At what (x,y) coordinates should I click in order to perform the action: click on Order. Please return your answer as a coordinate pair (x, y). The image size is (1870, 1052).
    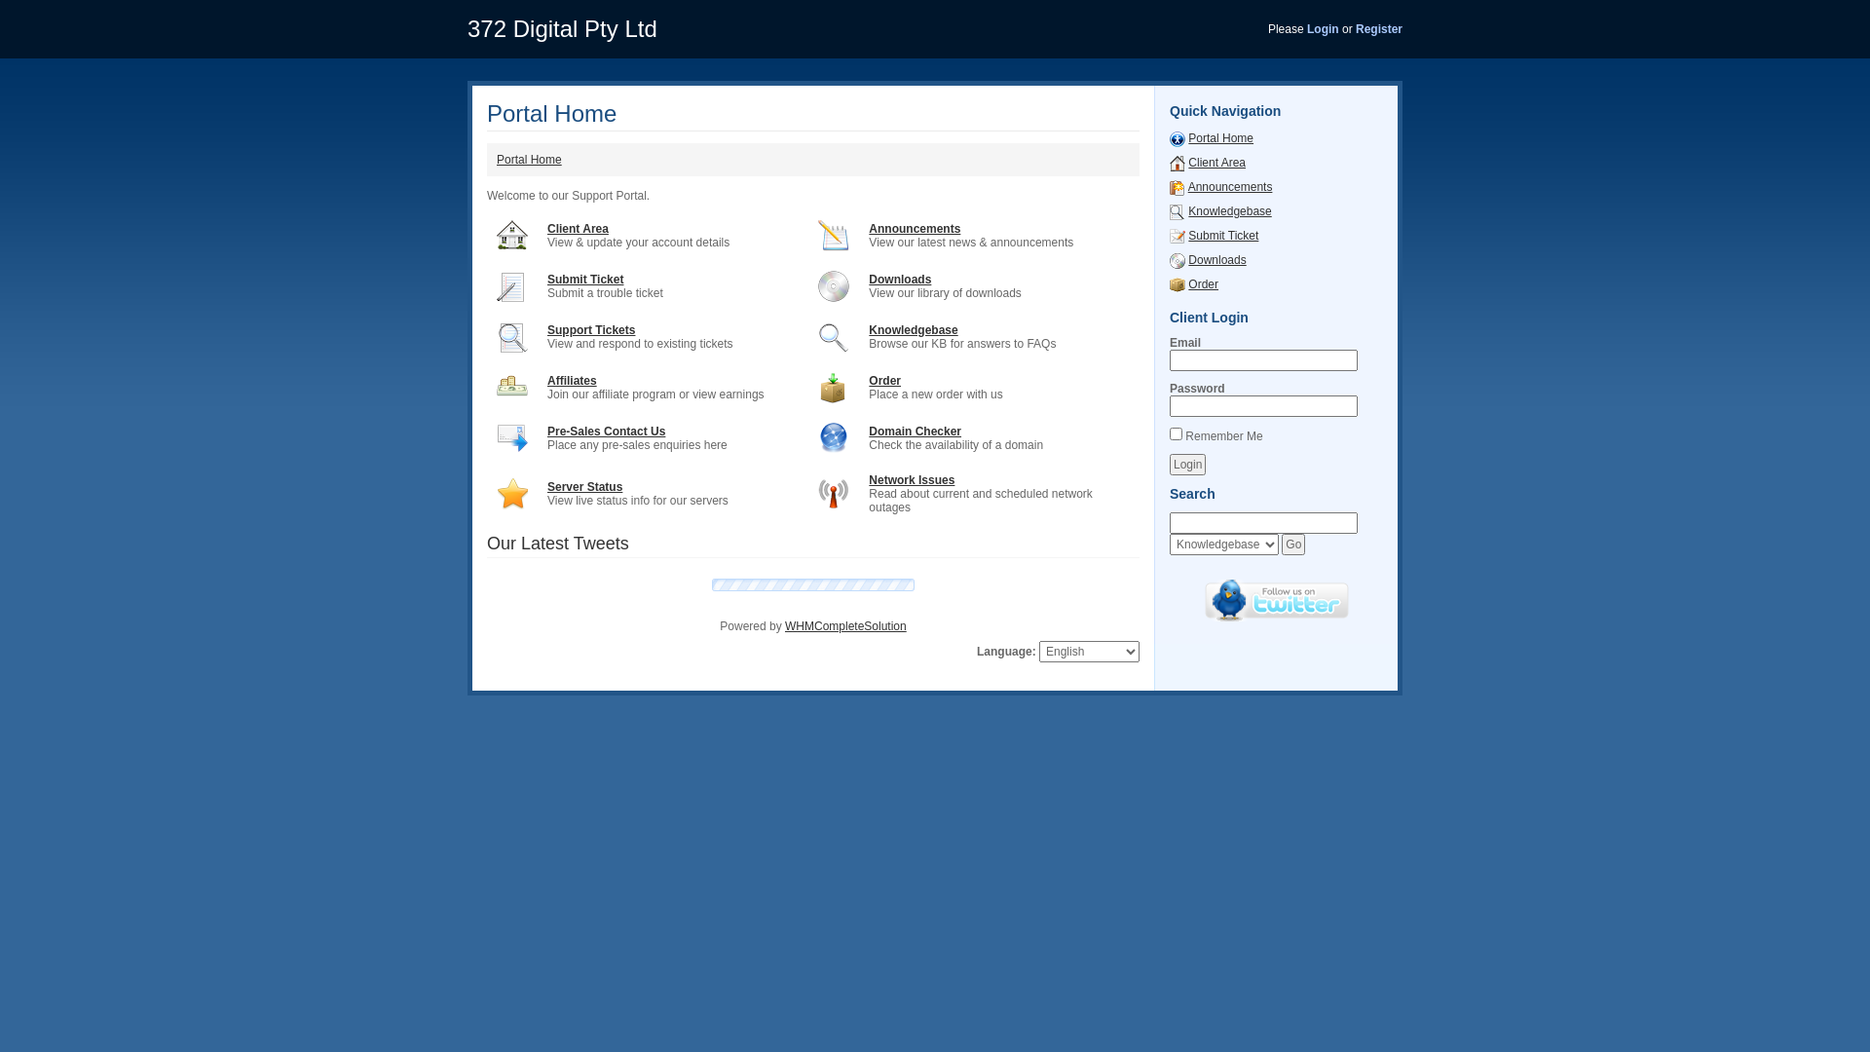
    Looking at the image, I should click on (1178, 284).